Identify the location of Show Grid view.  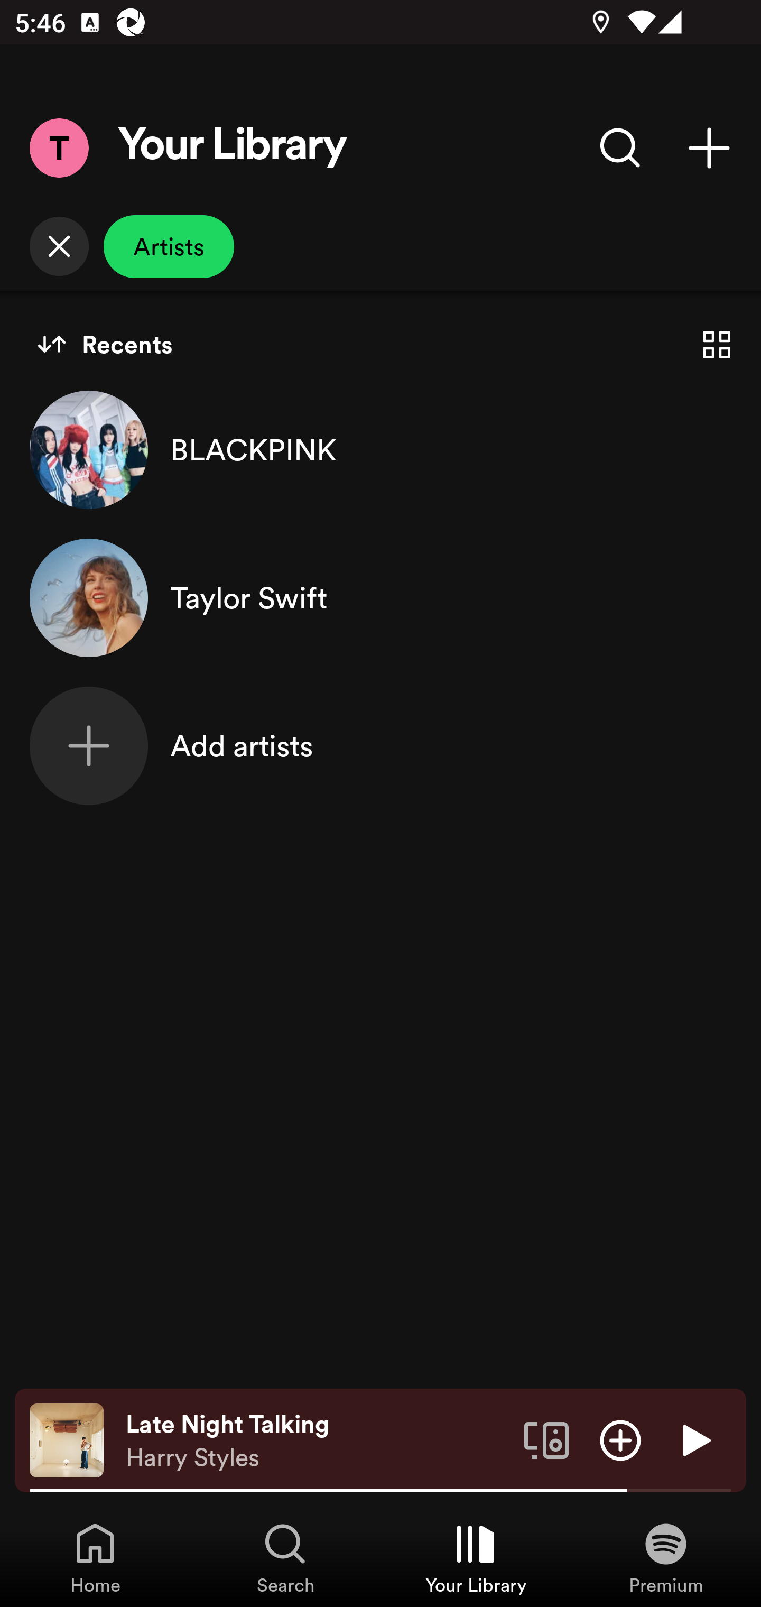
(717, 345).